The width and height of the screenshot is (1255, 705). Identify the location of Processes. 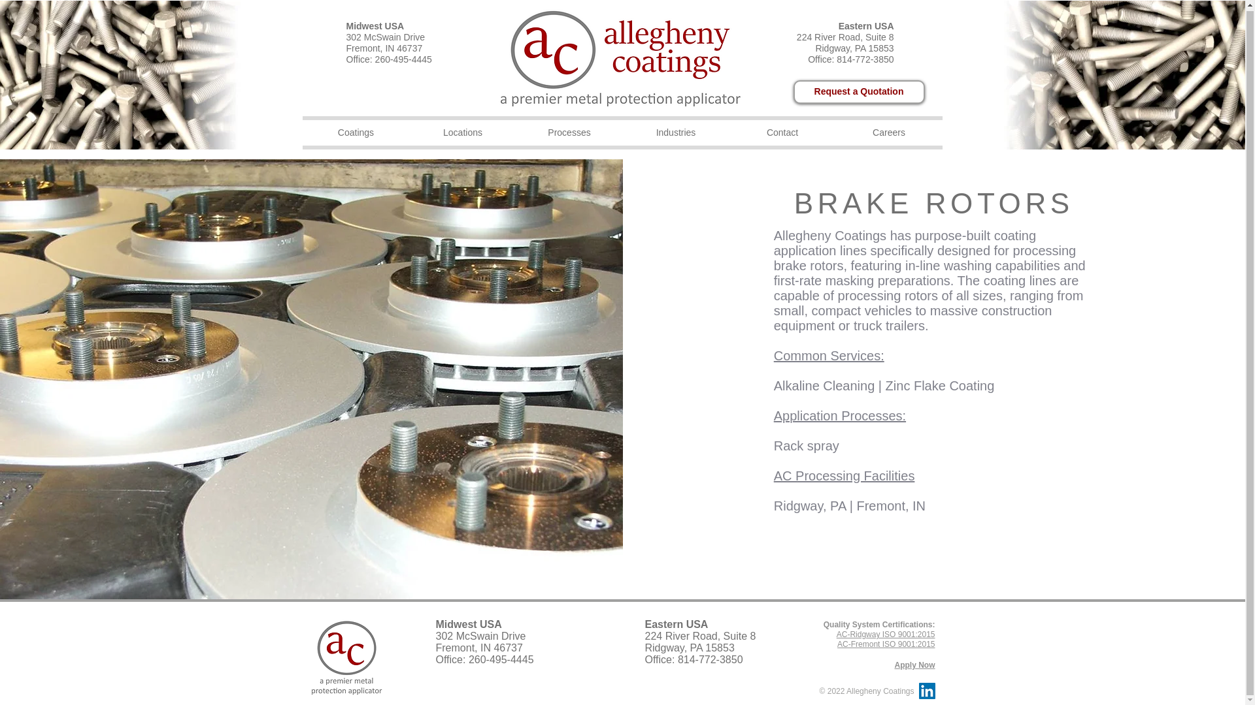
(569, 132).